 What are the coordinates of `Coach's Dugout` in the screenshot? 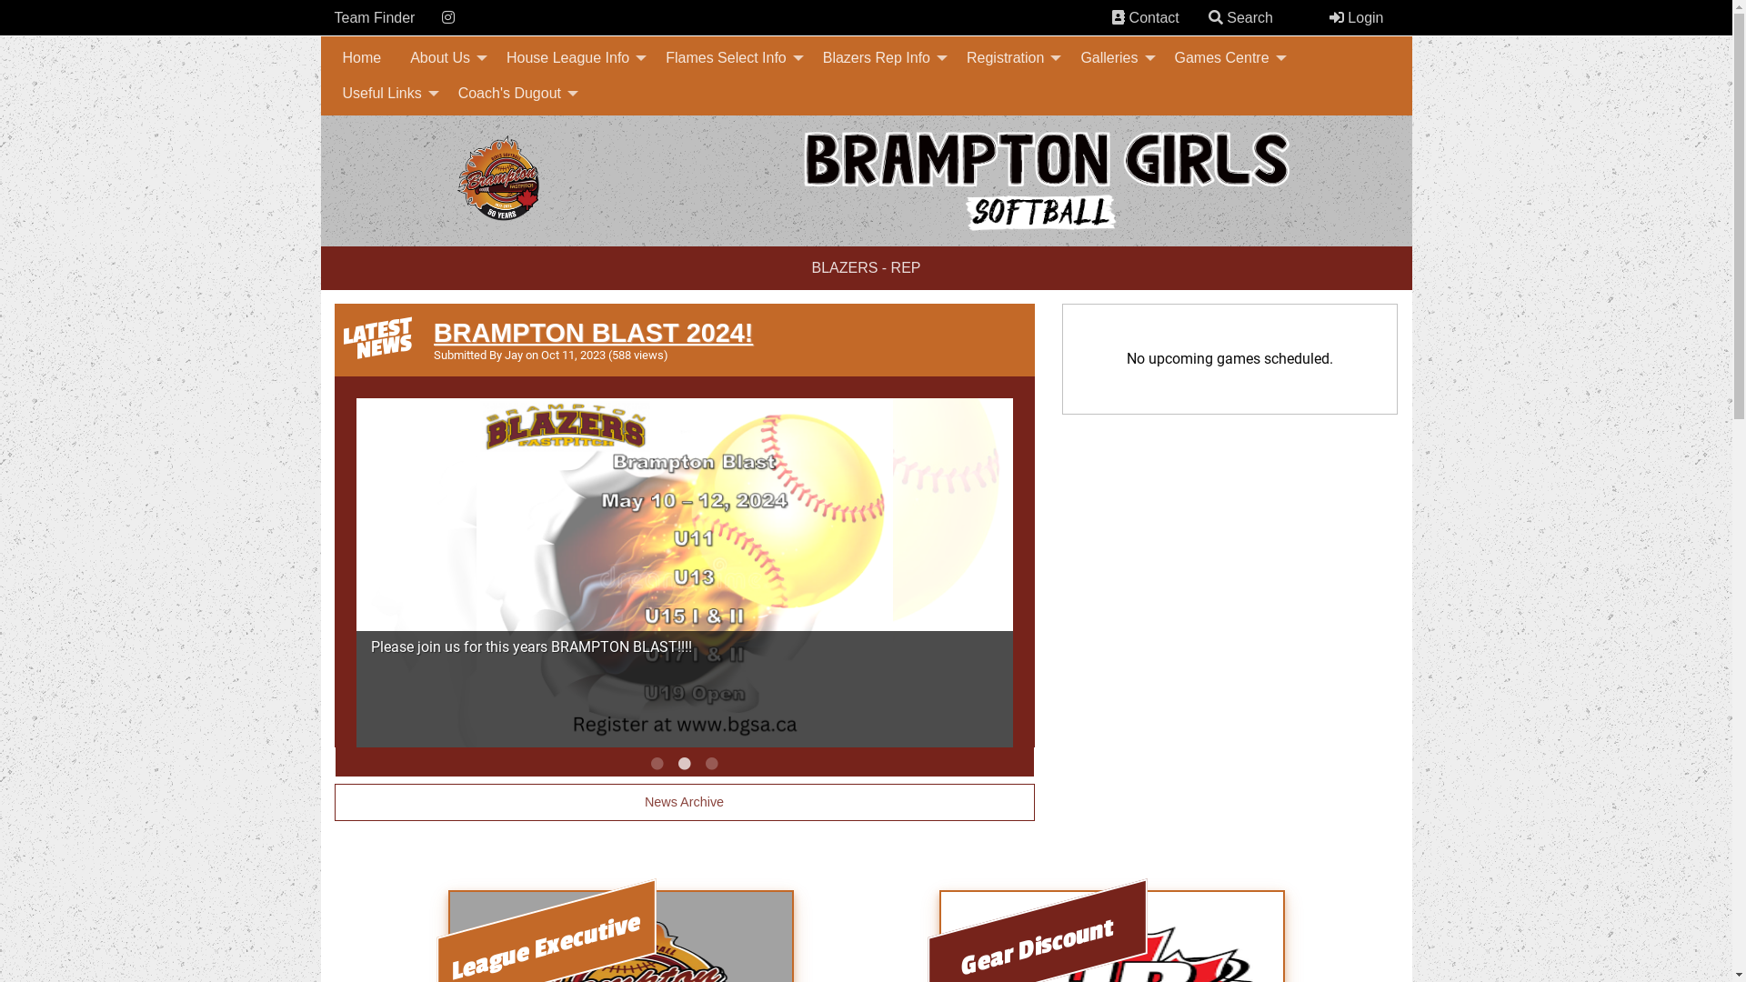 It's located at (513, 94).